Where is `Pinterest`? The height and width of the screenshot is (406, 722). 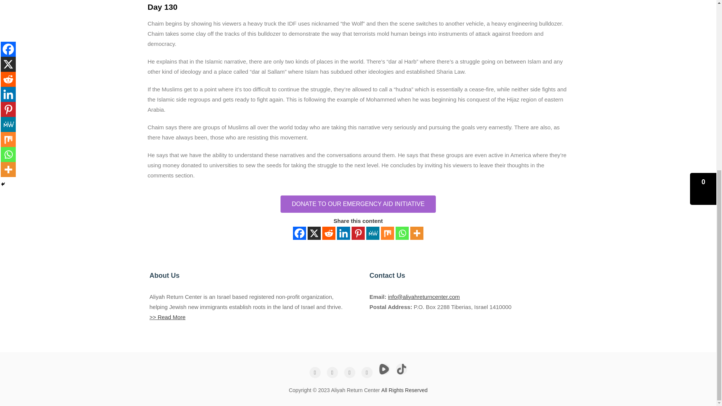 Pinterest is located at coordinates (358, 233).